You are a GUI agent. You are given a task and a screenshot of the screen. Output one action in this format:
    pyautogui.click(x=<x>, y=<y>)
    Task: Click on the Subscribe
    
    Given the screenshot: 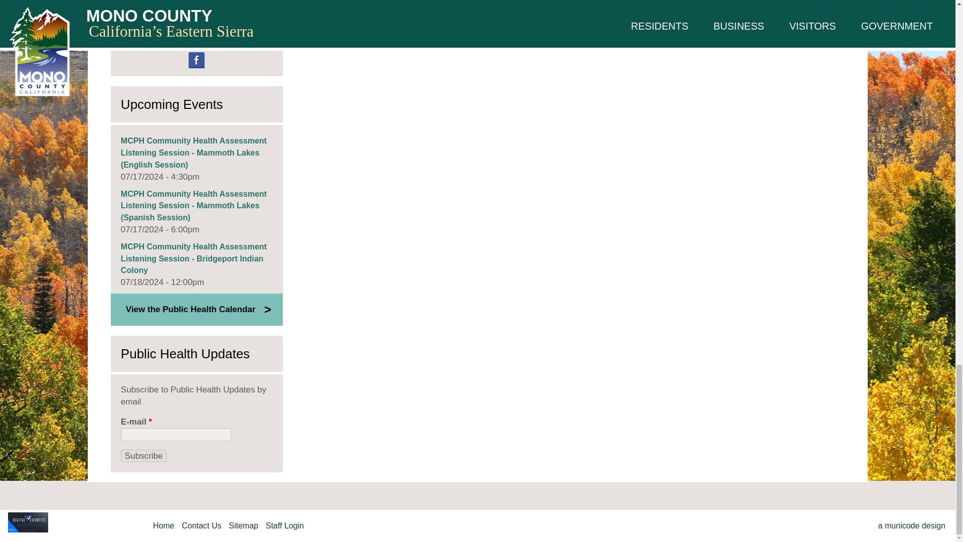 What is the action you would take?
    pyautogui.click(x=143, y=456)
    